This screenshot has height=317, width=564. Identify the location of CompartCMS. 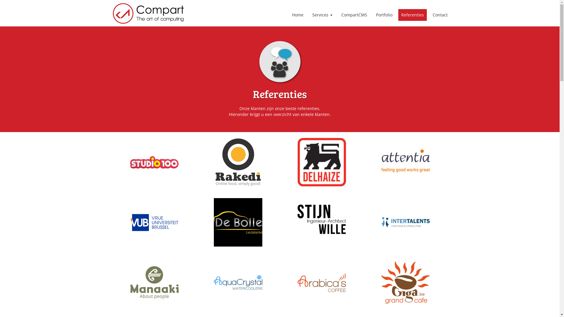
(354, 15).